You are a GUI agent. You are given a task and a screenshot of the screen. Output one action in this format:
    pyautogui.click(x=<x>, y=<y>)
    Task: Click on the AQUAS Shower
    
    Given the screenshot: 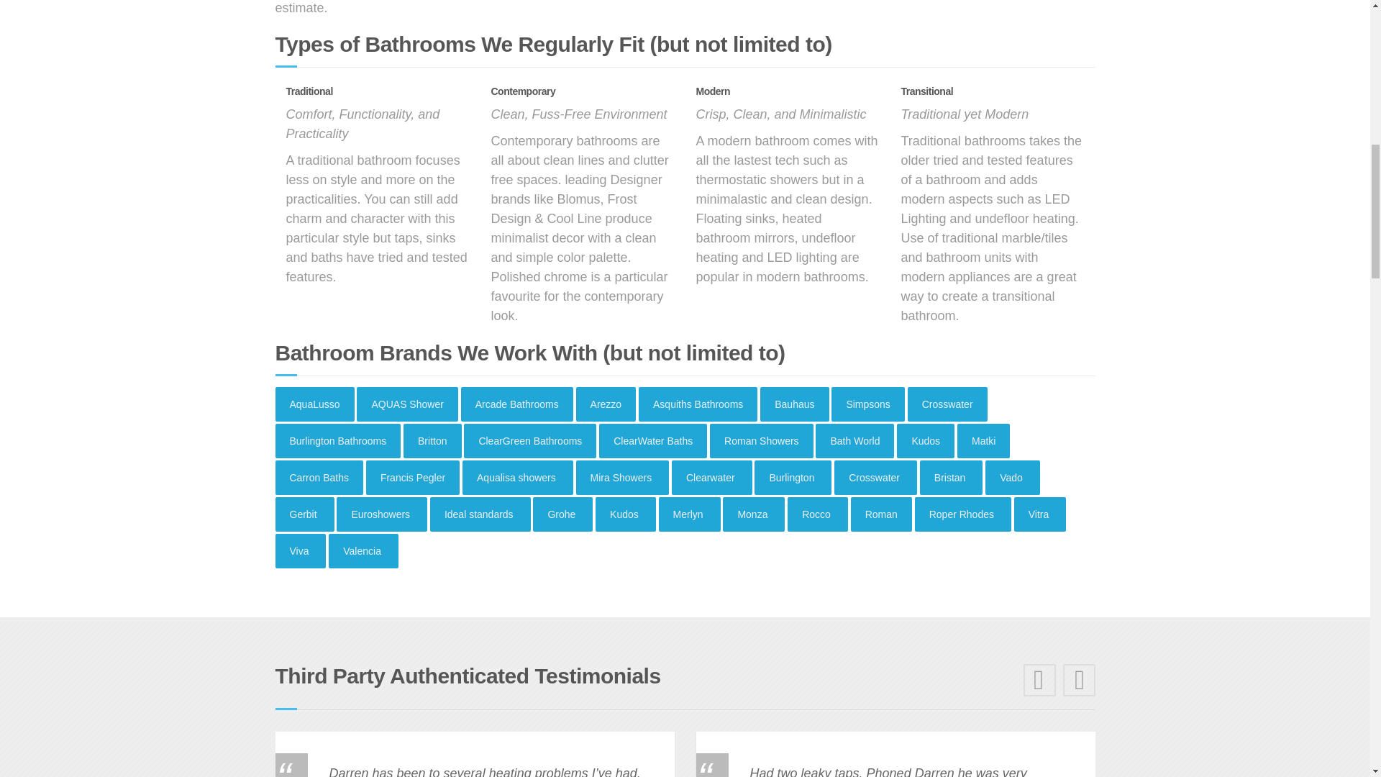 What is the action you would take?
    pyautogui.click(x=406, y=404)
    